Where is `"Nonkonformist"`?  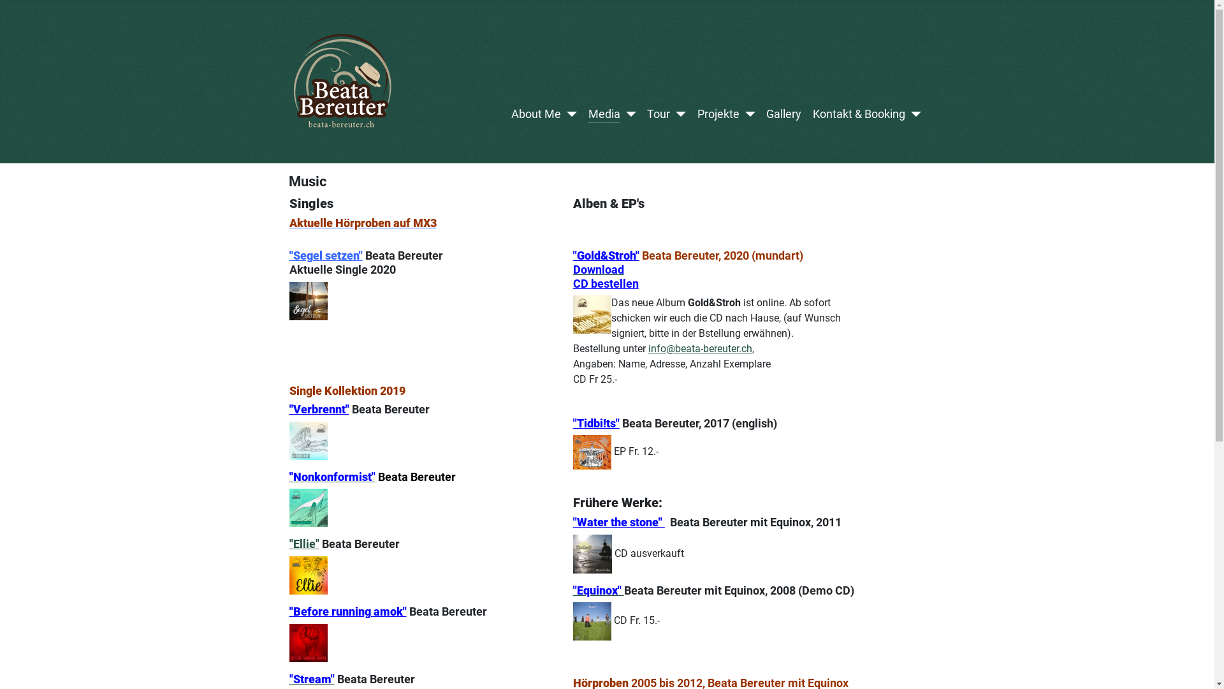 "Nonkonformist" is located at coordinates (333, 477).